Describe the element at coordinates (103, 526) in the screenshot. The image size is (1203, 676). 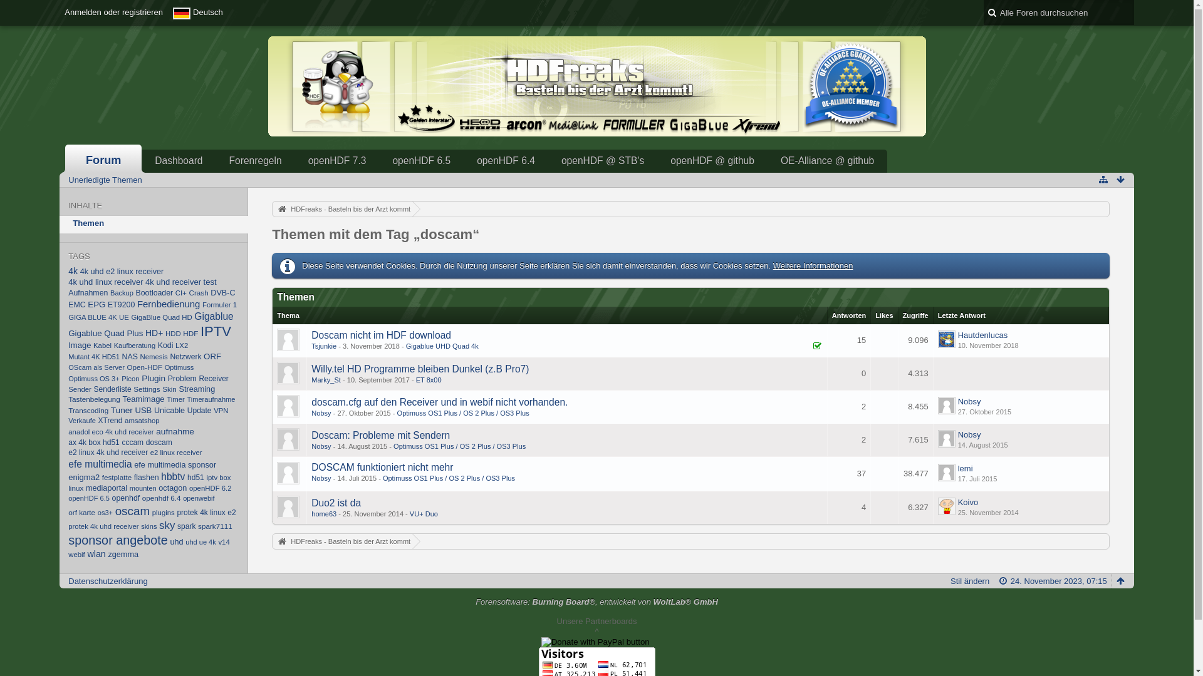
I see `protek 4k uhd receiver` at that location.